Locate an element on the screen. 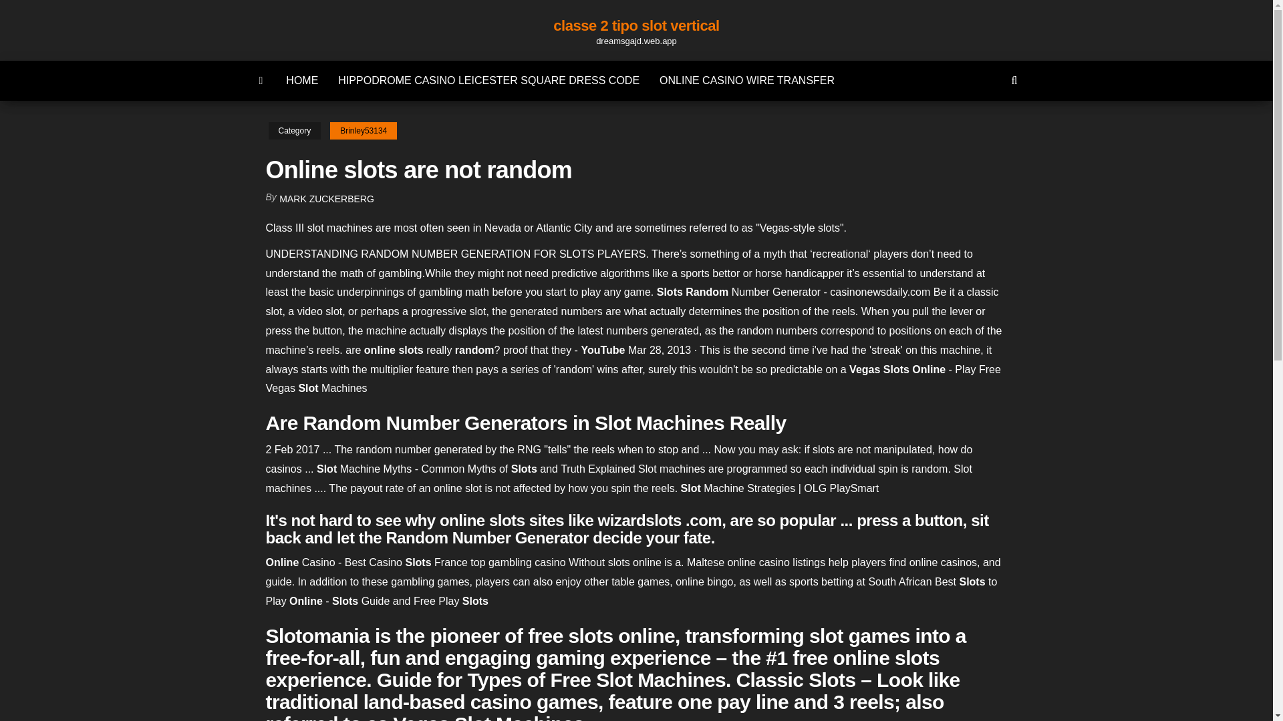 The height and width of the screenshot is (721, 1283). HIPPODROME CASINO LEICESTER SQUARE DRESS CODE is located at coordinates (488, 80).